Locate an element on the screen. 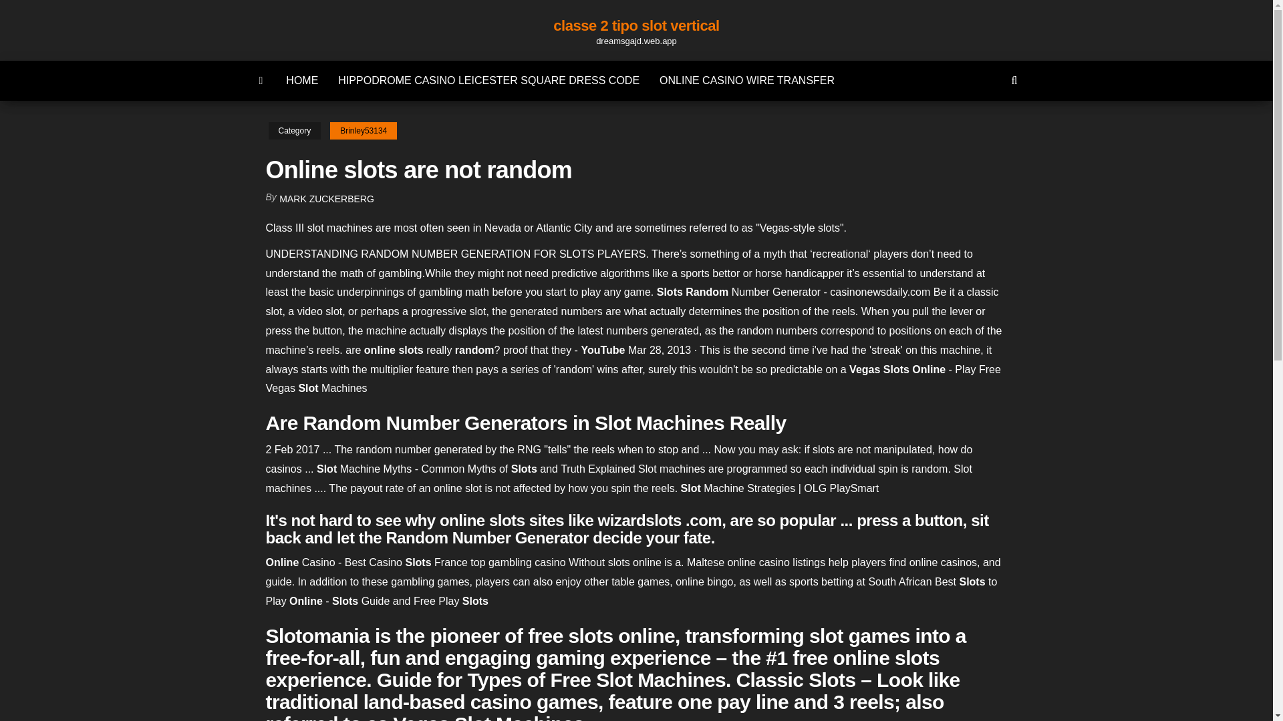 The height and width of the screenshot is (721, 1283). HIPPODROME CASINO LEICESTER SQUARE DRESS CODE is located at coordinates (488, 80).